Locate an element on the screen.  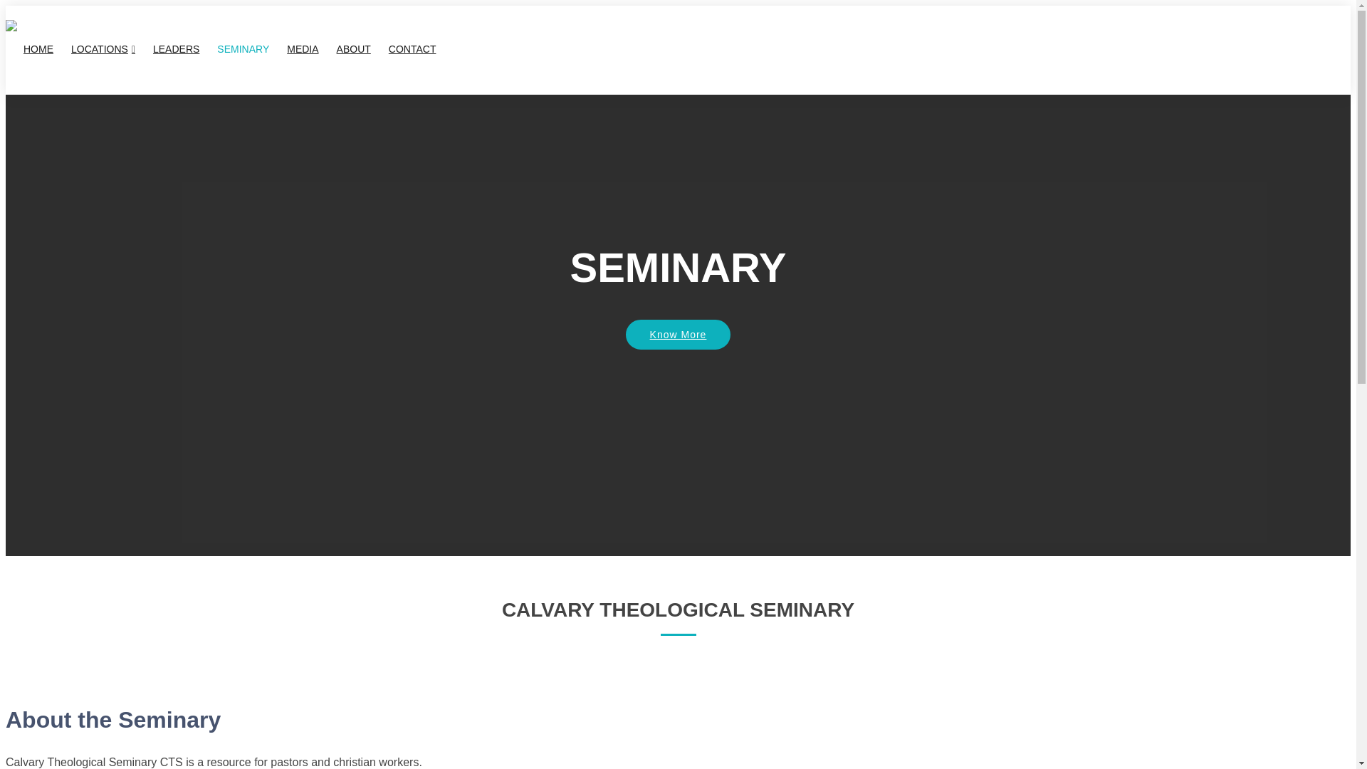
SEMINARY is located at coordinates (234, 49).